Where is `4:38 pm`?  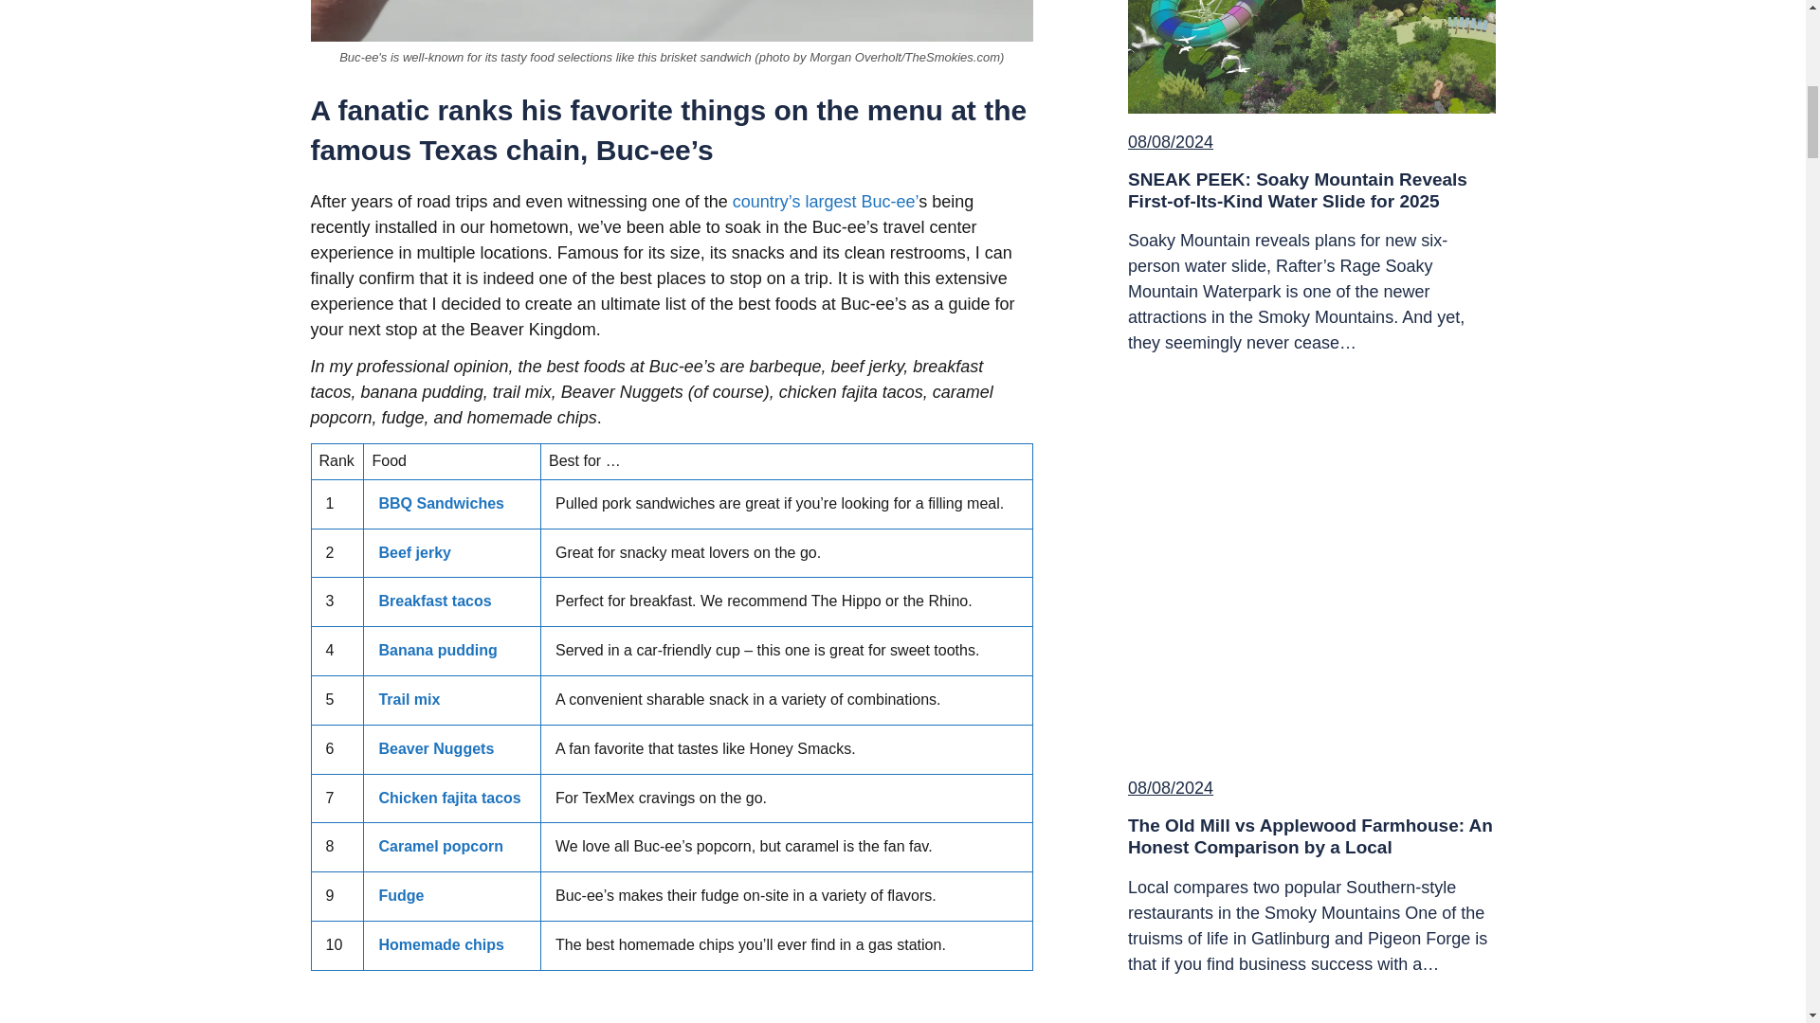
4:38 pm is located at coordinates (1171, 788).